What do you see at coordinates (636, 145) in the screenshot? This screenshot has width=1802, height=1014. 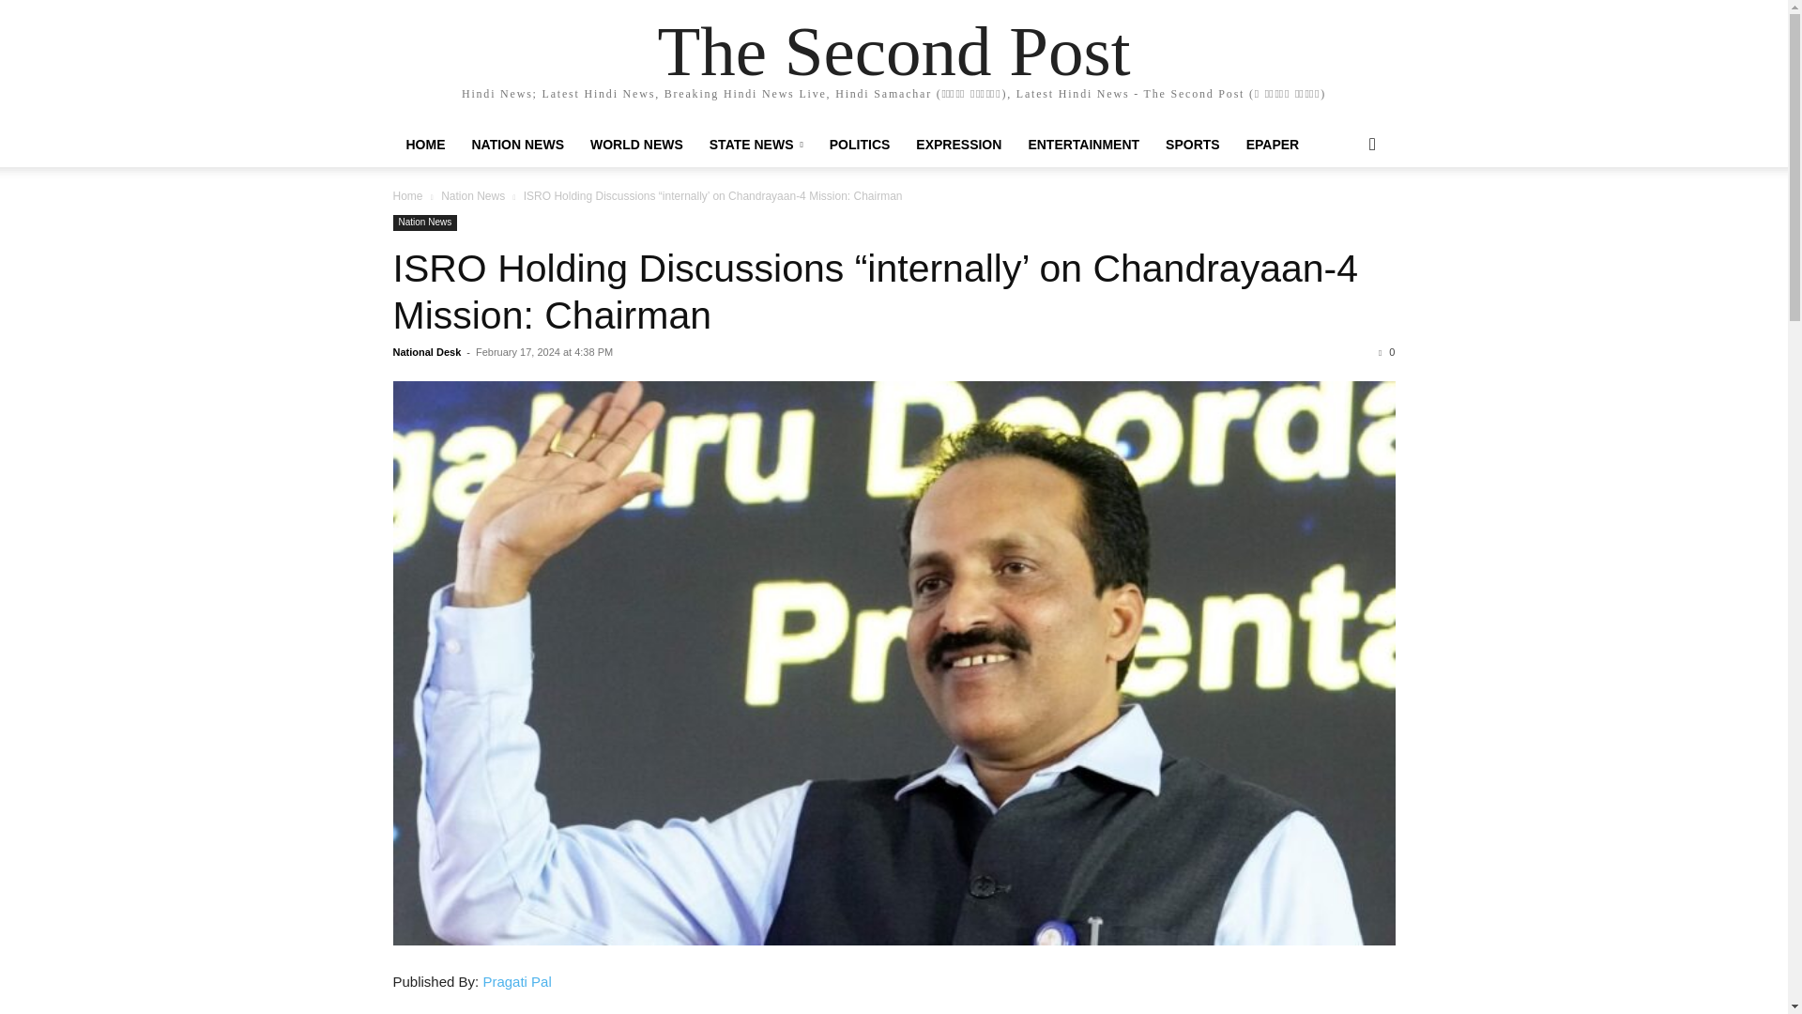 I see `WORLD NEWS` at bounding box center [636, 145].